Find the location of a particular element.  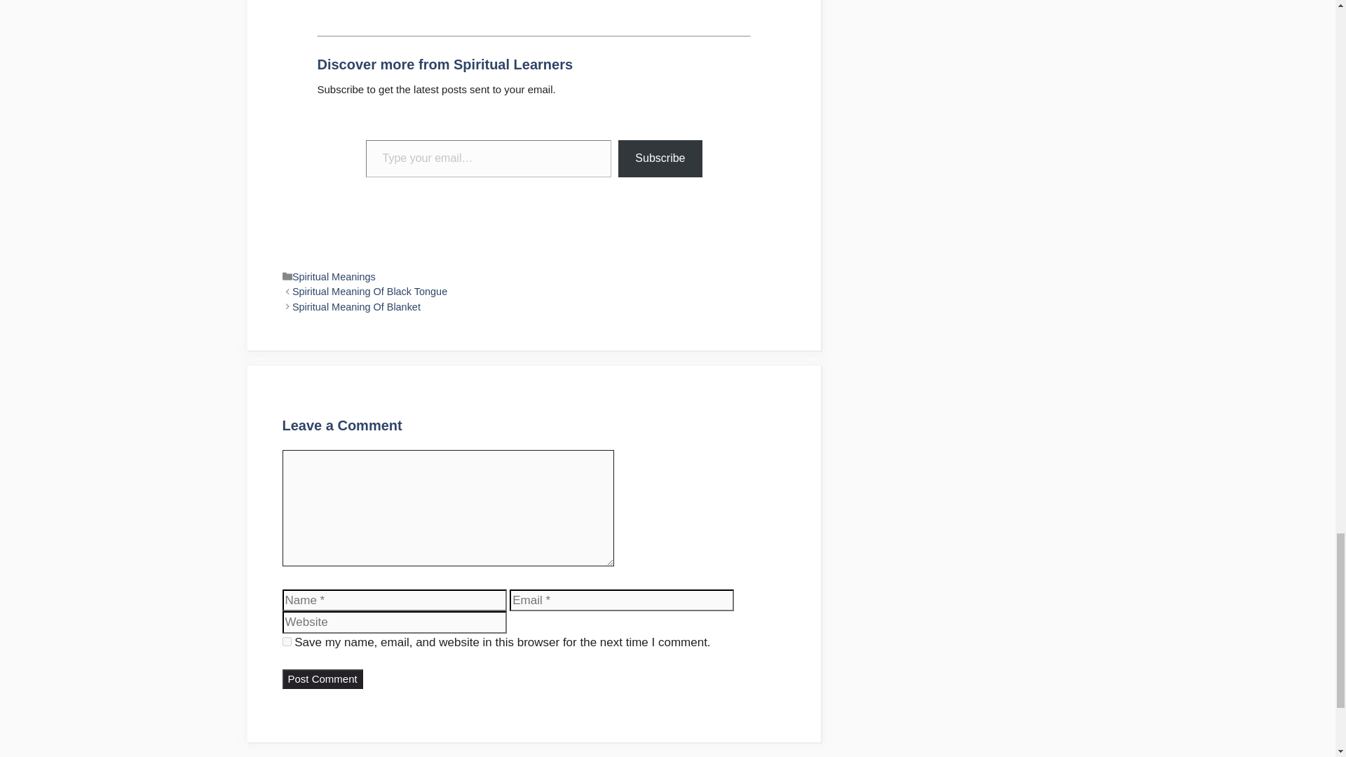

Spiritual Meaning Of Black Tongue is located at coordinates (369, 292).